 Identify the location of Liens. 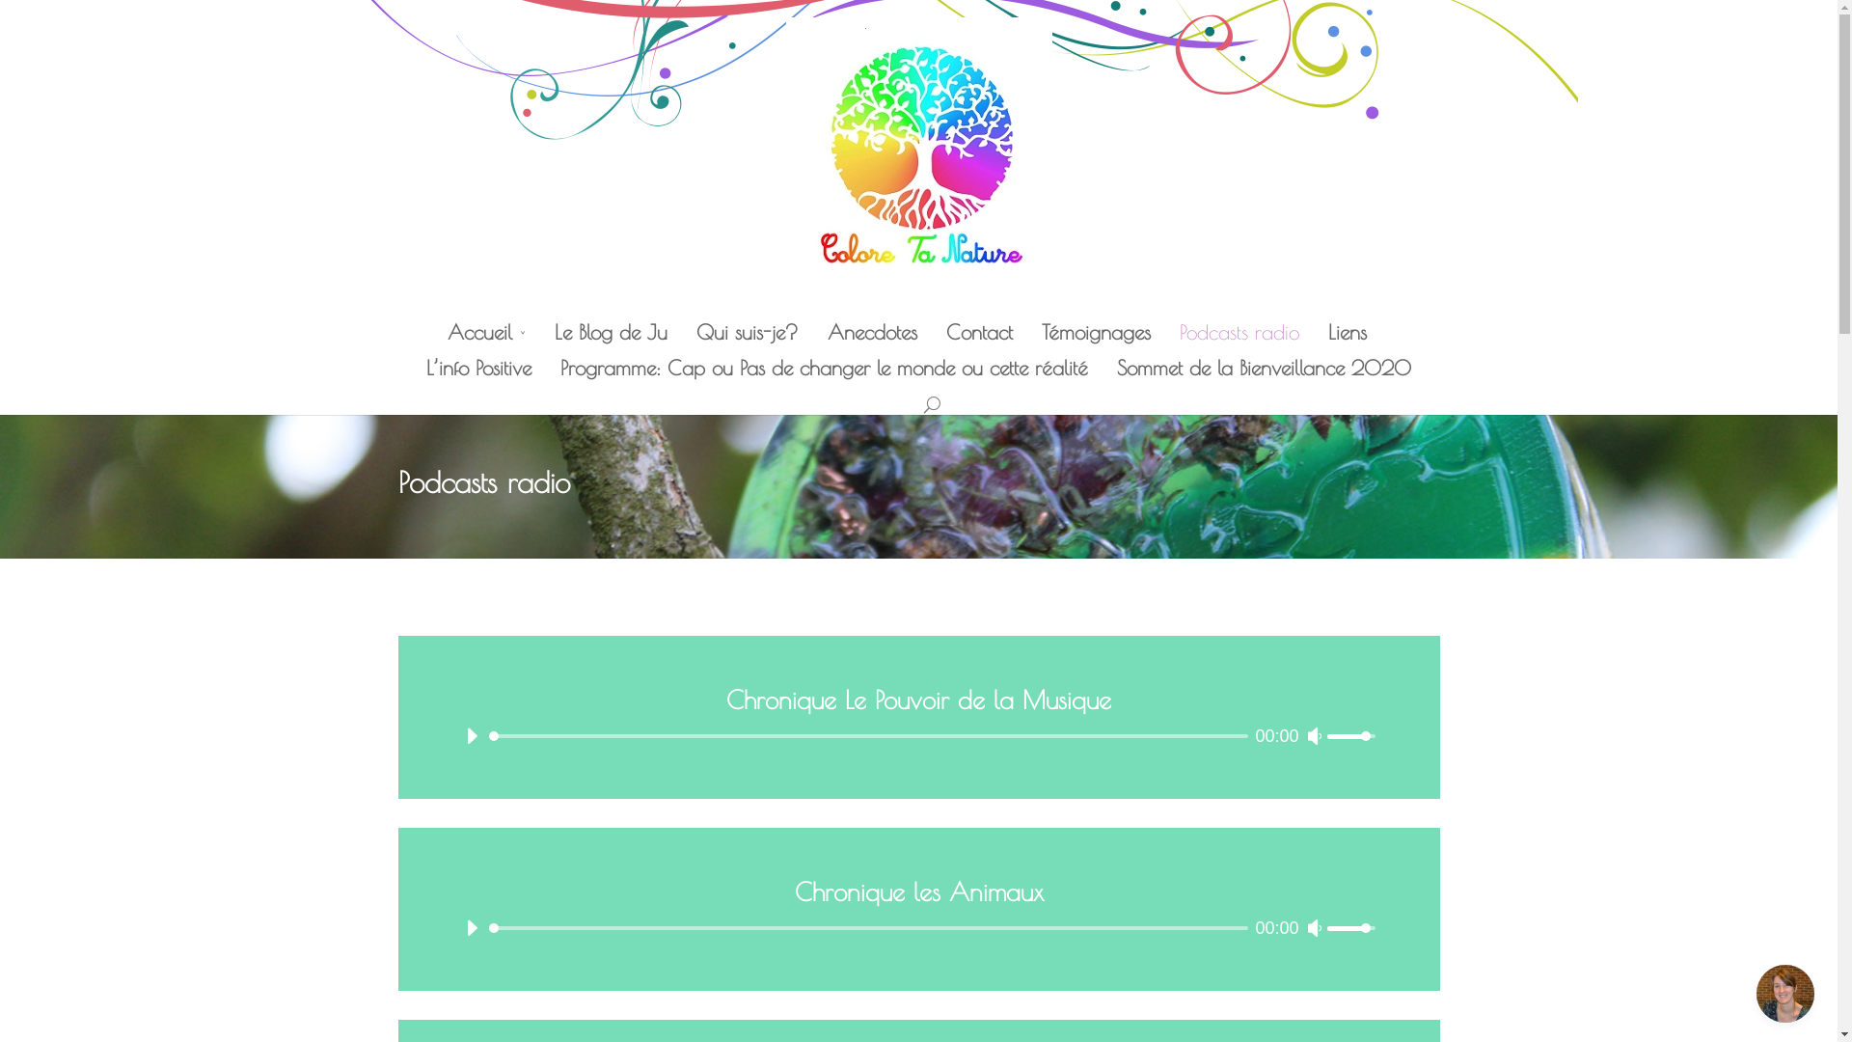
(1347, 340).